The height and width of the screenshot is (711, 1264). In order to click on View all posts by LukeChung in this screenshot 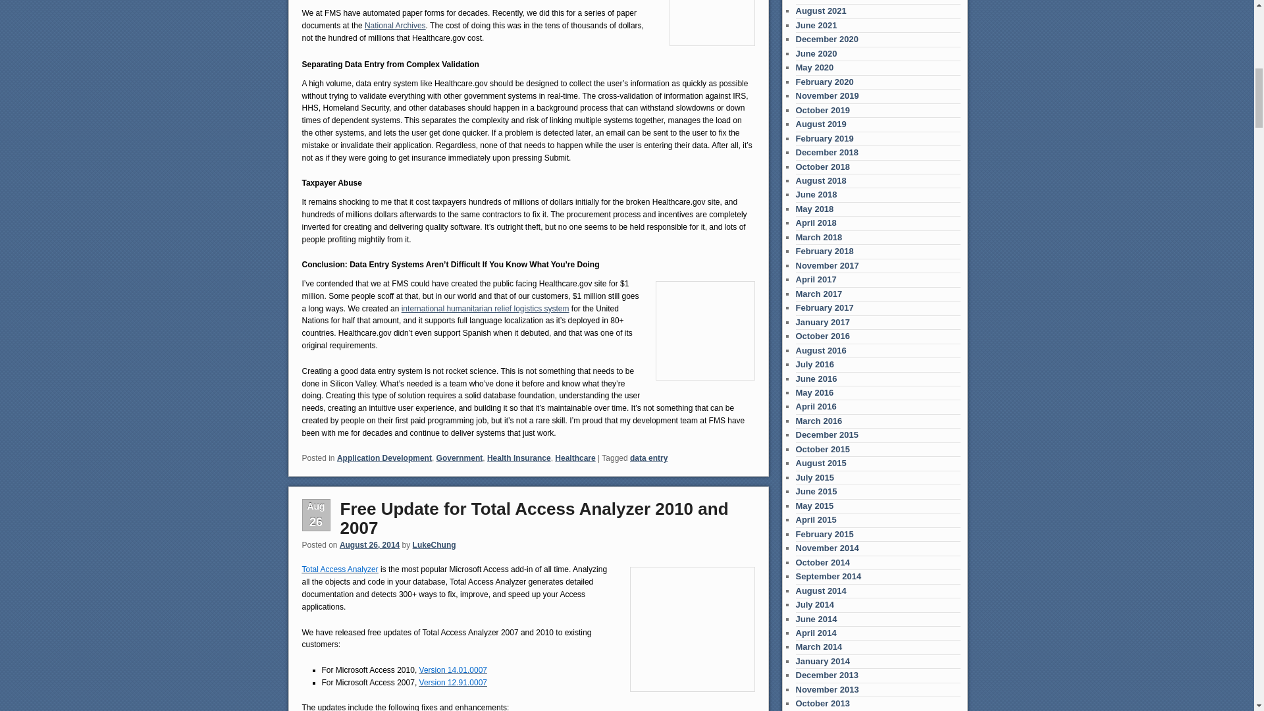, I will do `click(434, 544)`.